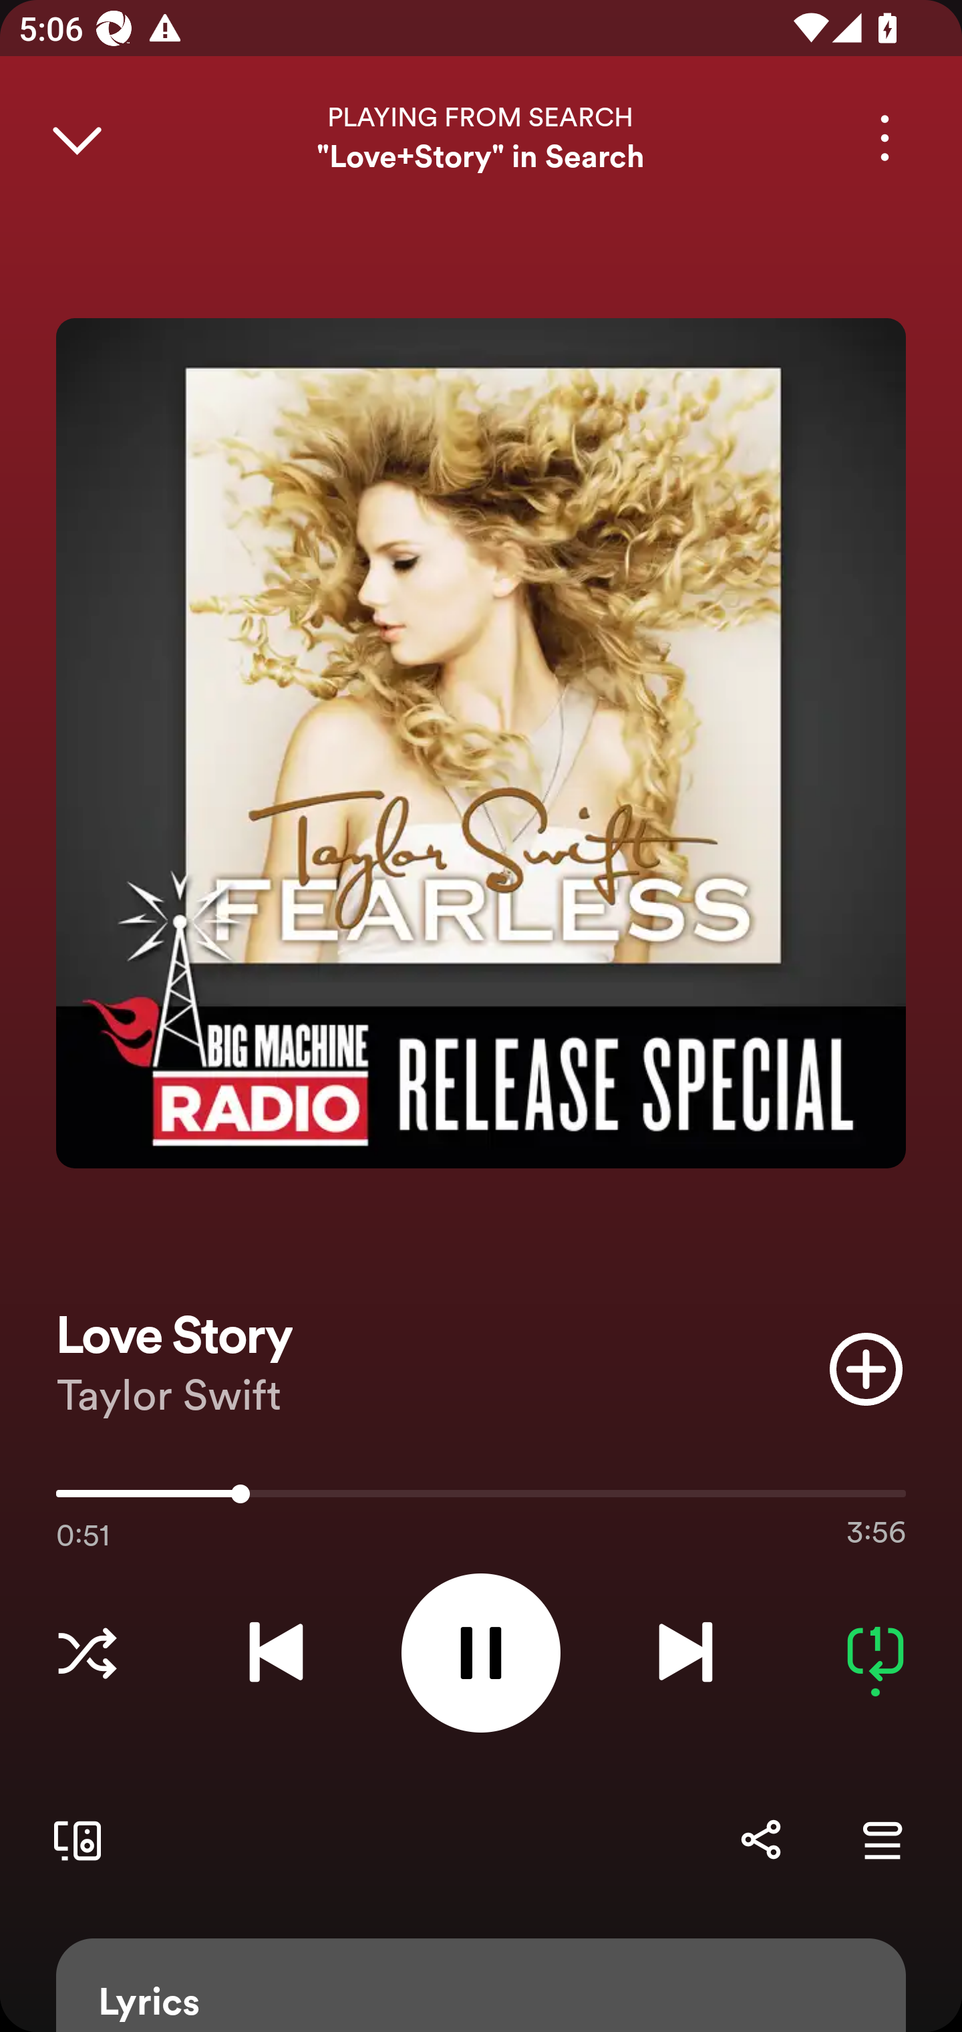 Image resolution: width=962 pixels, height=2032 pixels. Describe the element at coordinates (481, 1500) in the screenshot. I see `0:51 3:56 51050.0 Use volume keys to adjust` at that location.